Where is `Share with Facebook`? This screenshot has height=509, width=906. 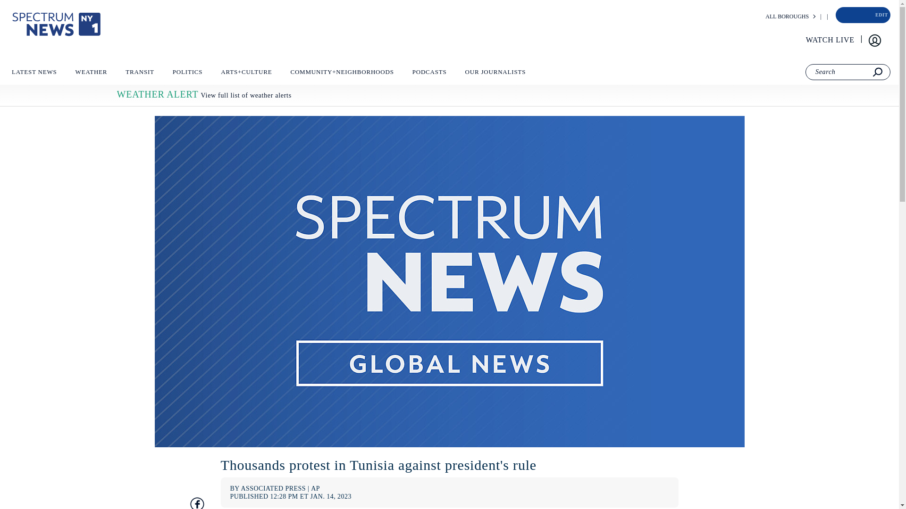 Share with Facebook is located at coordinates (196, 503).